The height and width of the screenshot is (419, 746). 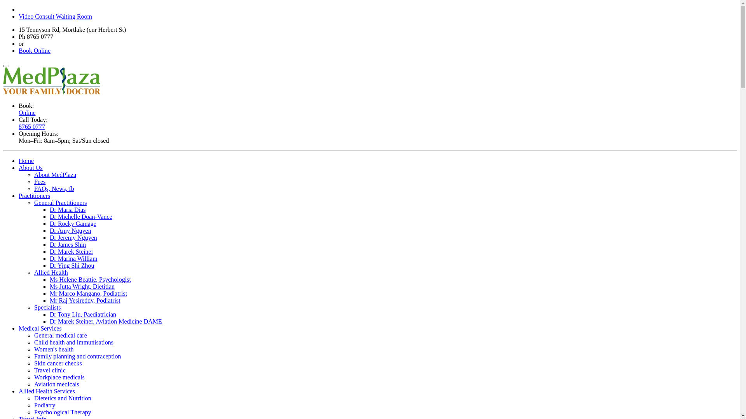 I want to click on Dr Tony Liu, Paediatrician, so click(x=83, y=314).